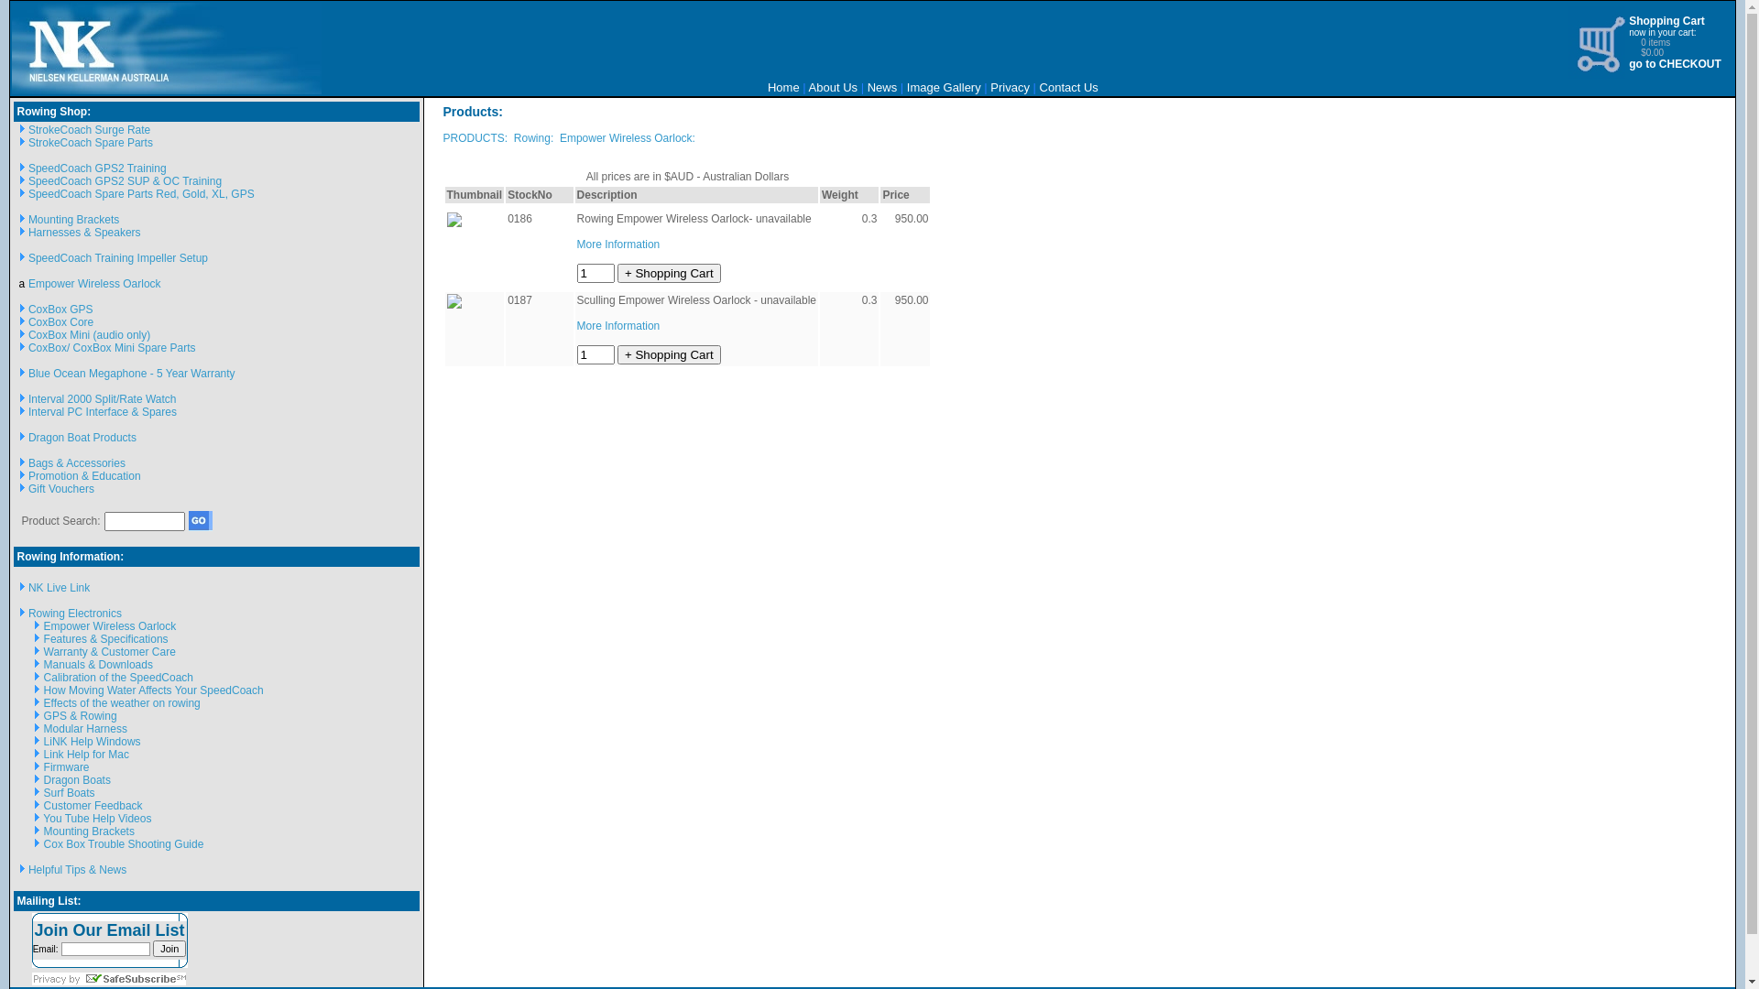 The image size is (1759, 989). Describe the element at coordinates (784, 88) in the screenshot. I see `Home` at that location.